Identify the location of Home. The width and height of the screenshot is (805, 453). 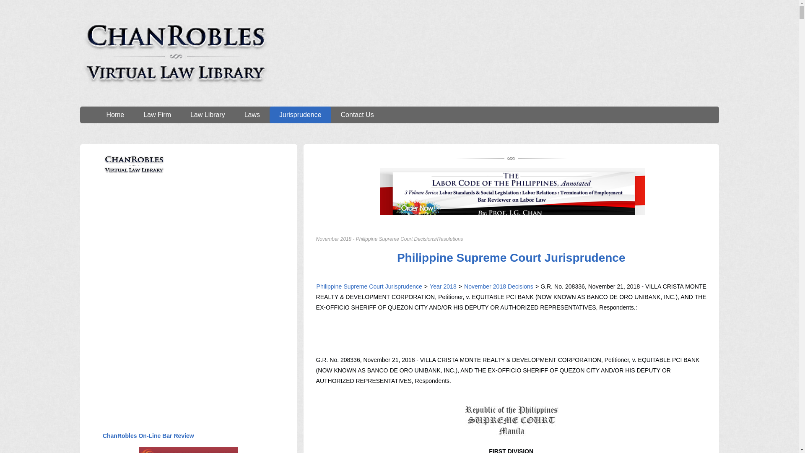
(115, 115).